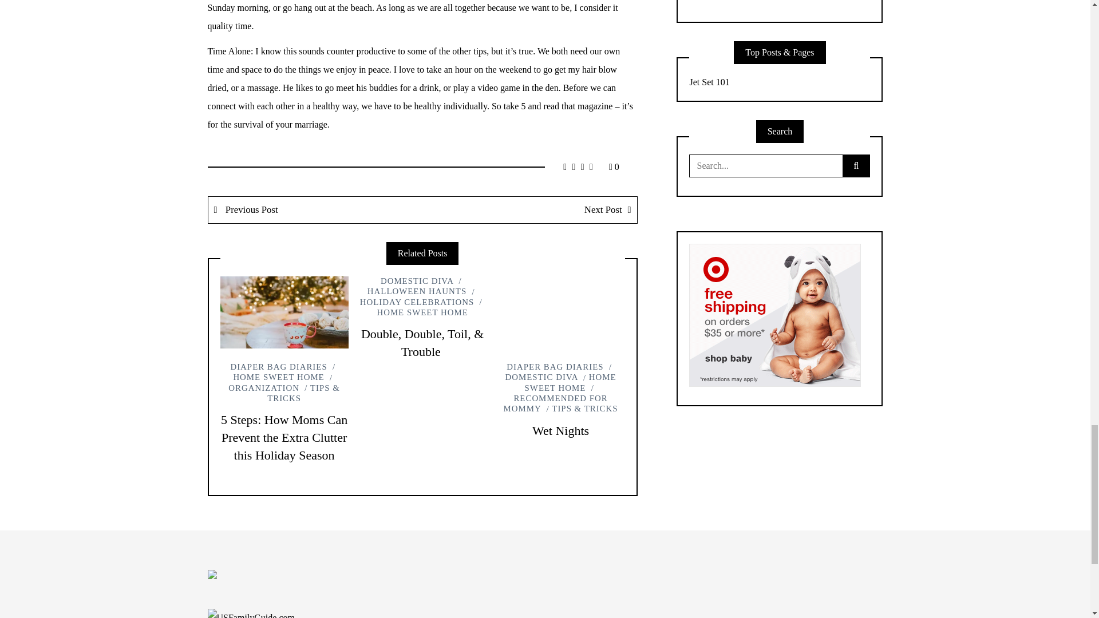  I want to click on HOME SWEET HOME, so click(285, 372).